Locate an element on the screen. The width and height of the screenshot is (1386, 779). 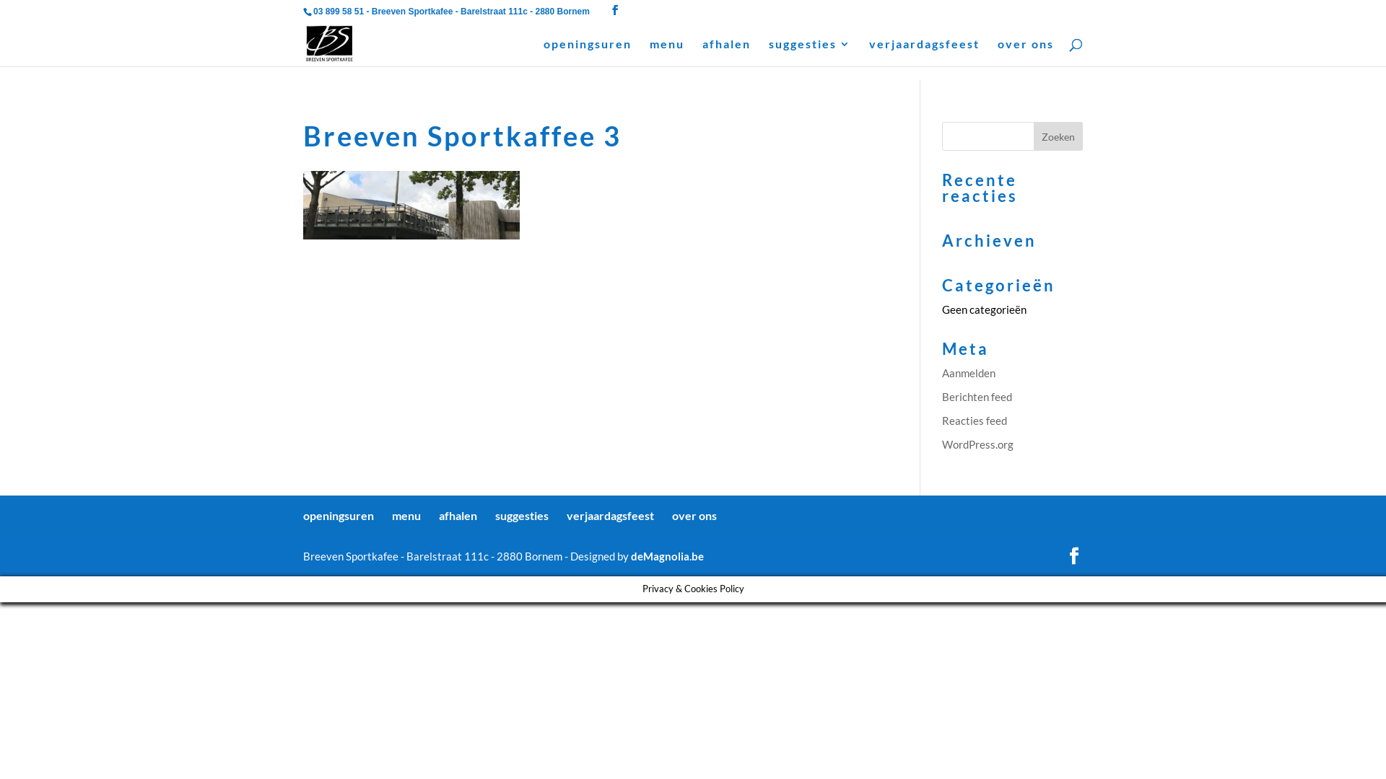
over ons is located at coordinates (1026, 53).